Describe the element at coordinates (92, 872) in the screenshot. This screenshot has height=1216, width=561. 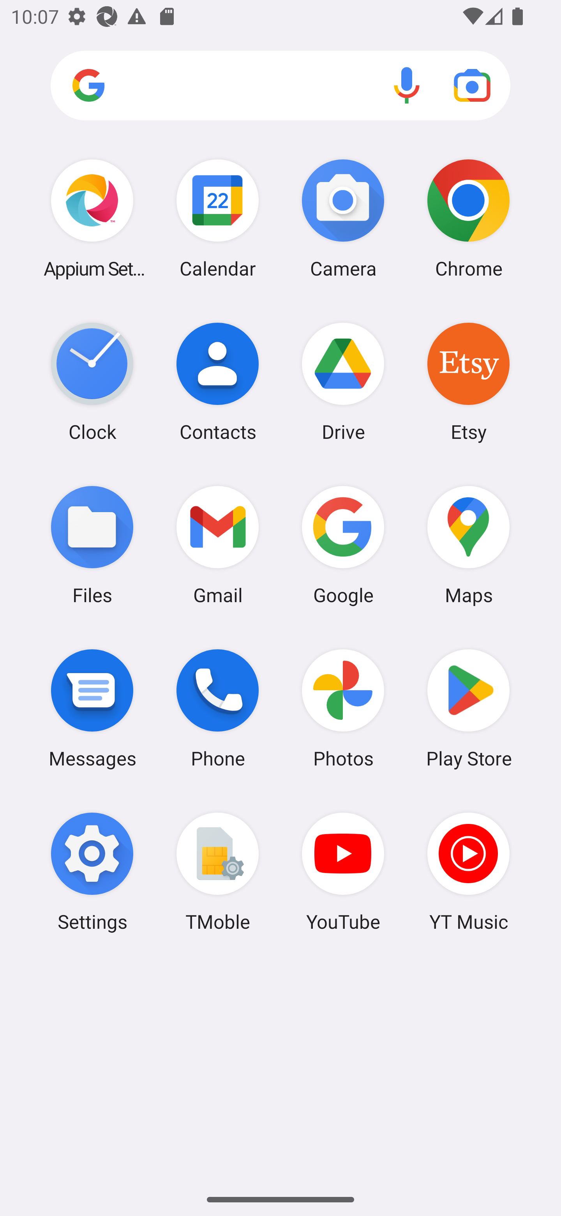
I see `Settings` at that location.